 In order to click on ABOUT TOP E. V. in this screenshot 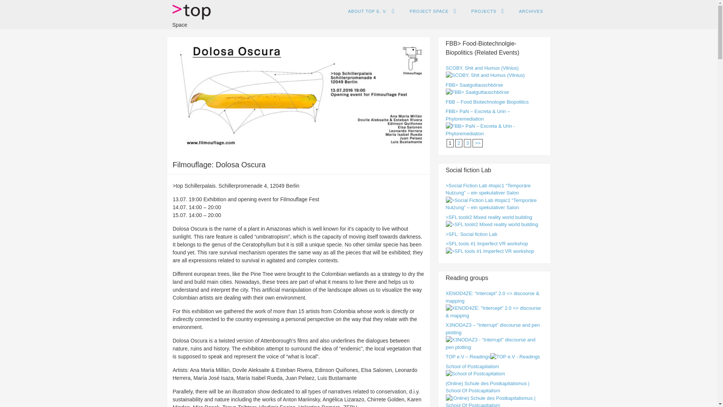, I will do `click(371, 11)`.